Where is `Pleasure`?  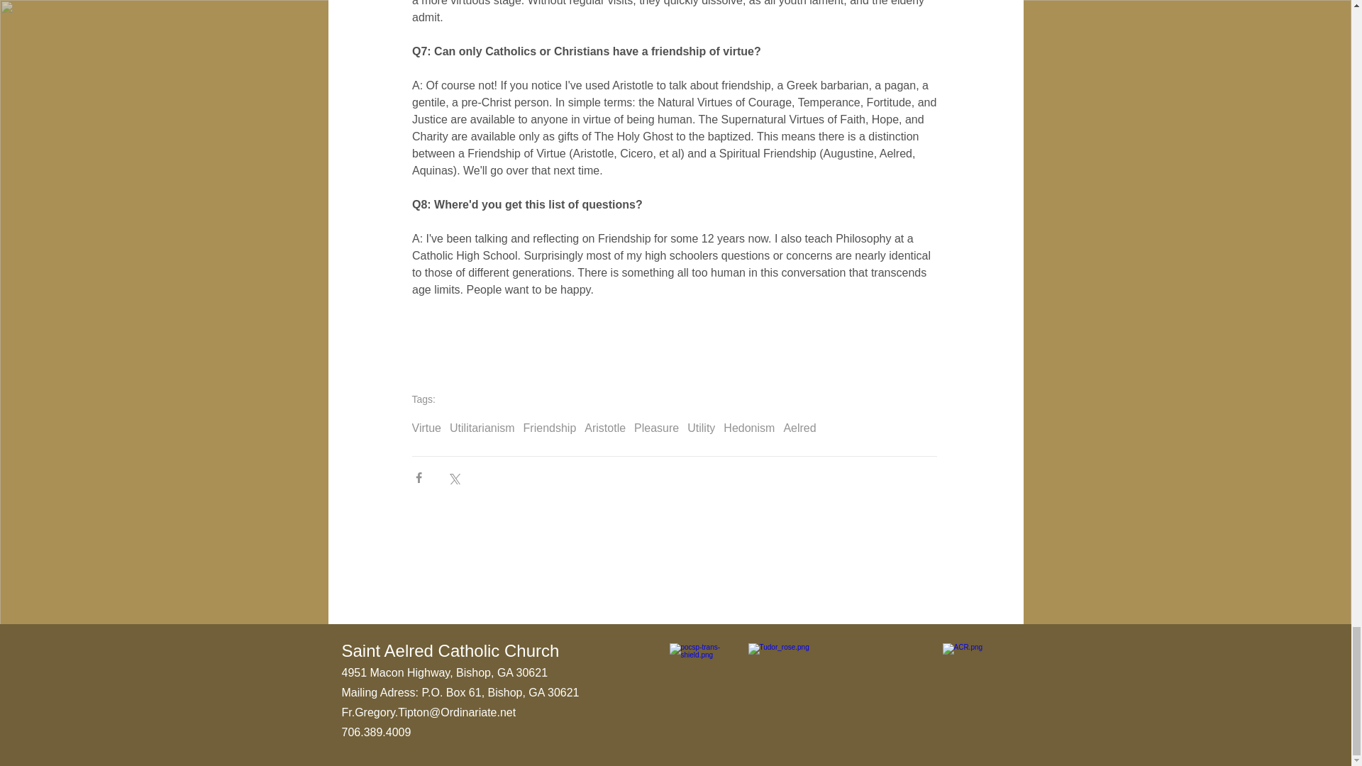 Pleasure is located at coordinates (656, 428).